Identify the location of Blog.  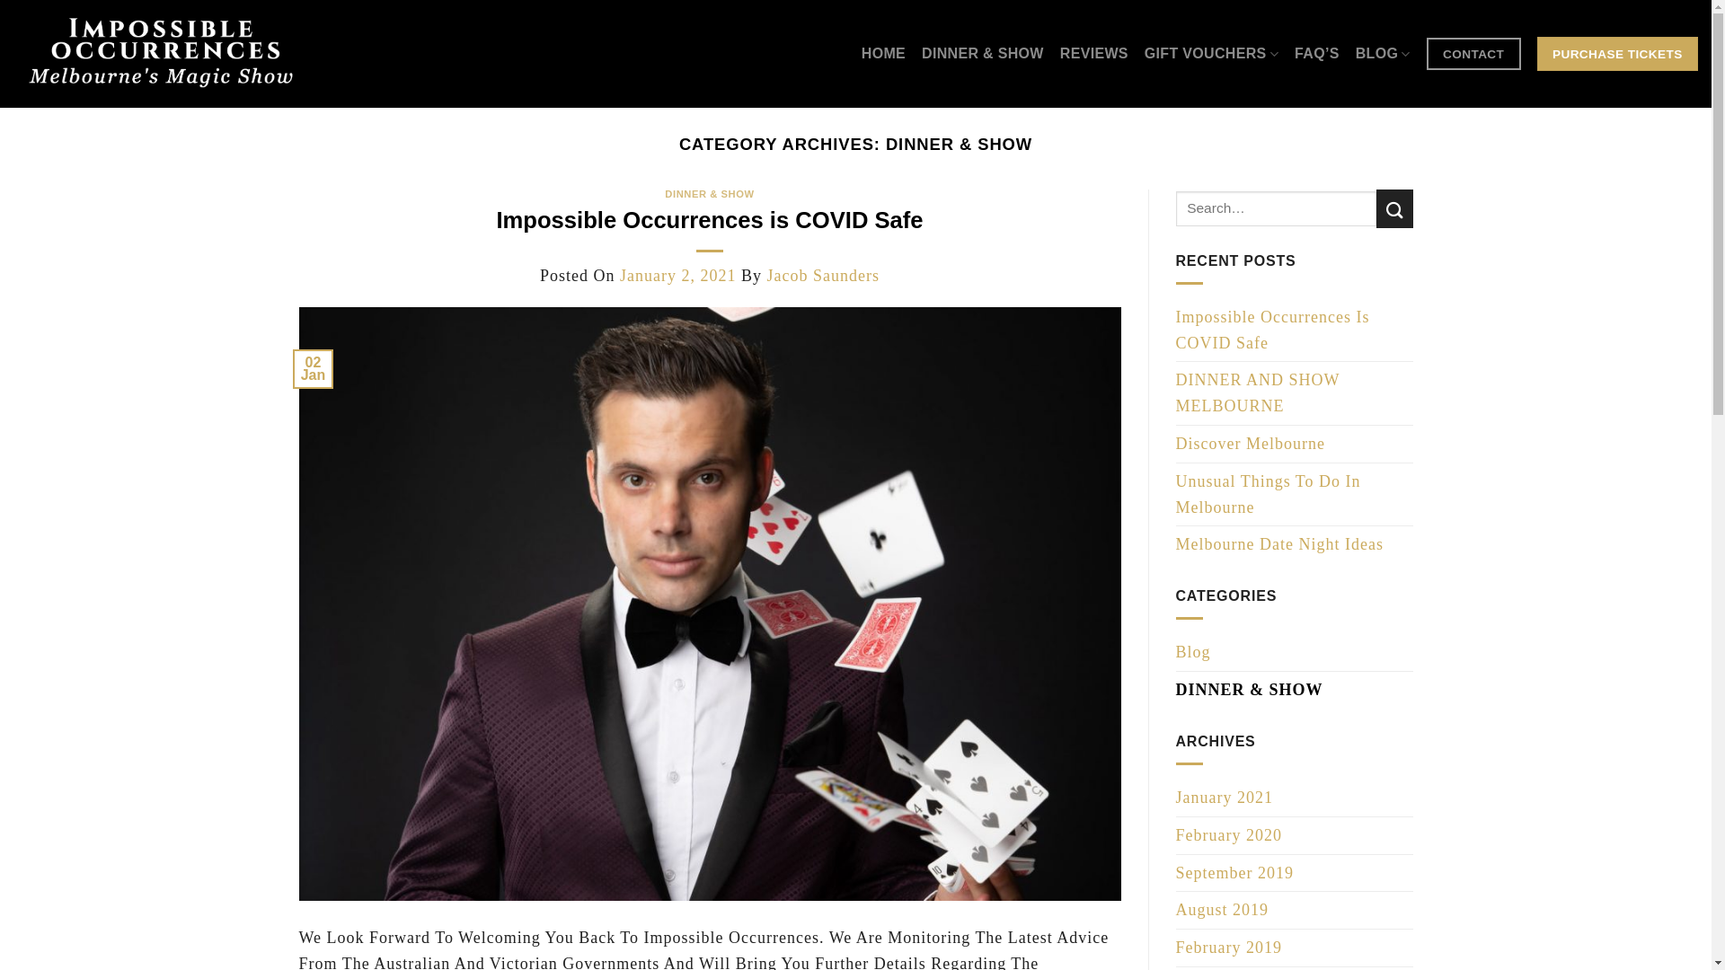
(1193, 652).